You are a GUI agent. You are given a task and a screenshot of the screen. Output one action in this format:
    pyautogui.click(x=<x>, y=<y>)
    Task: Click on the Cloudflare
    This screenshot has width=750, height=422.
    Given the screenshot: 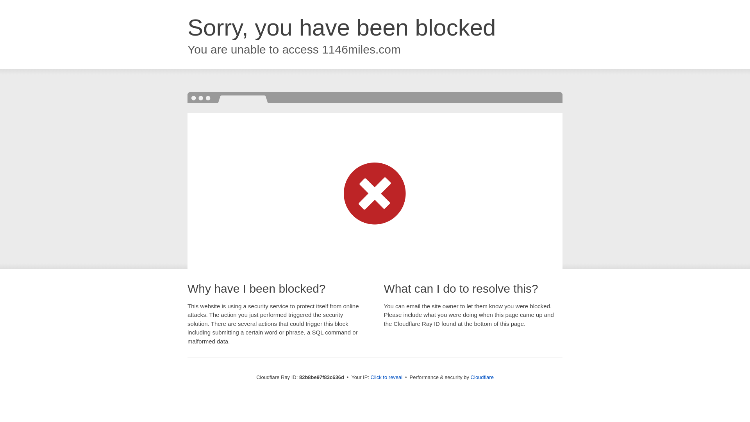 What is the action you would take?
    pyautogui.click(x=482, y=377)
    